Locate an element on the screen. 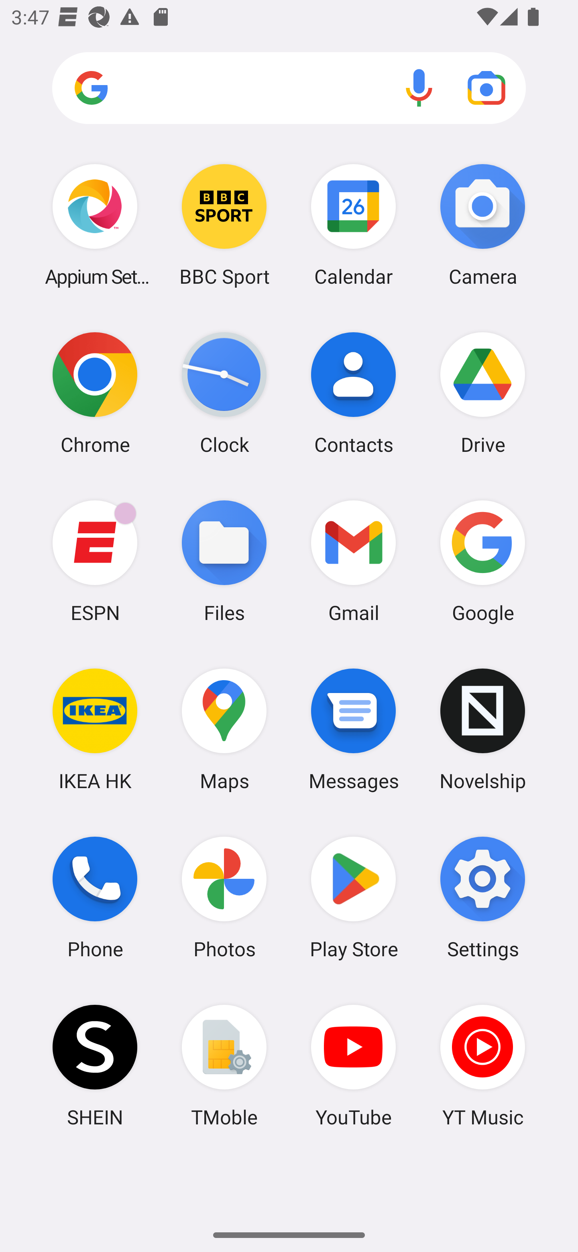 This screenshot has height=1252, width=578. YT Music is located at coordinates (482, 1065).